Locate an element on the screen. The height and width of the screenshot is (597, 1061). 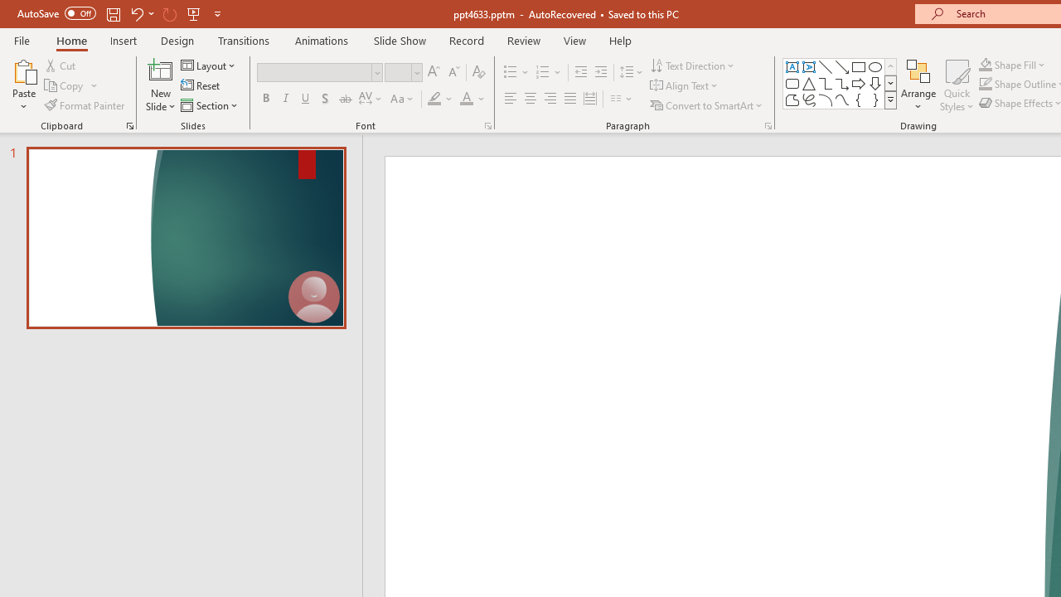
Justify is located at coordinates (570, 99).